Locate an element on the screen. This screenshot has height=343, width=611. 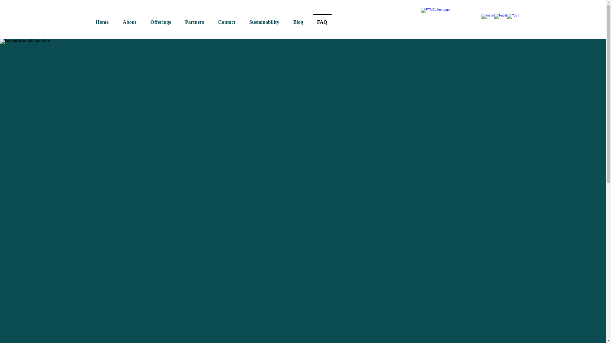
Blog is located at coordinates (298, 19).